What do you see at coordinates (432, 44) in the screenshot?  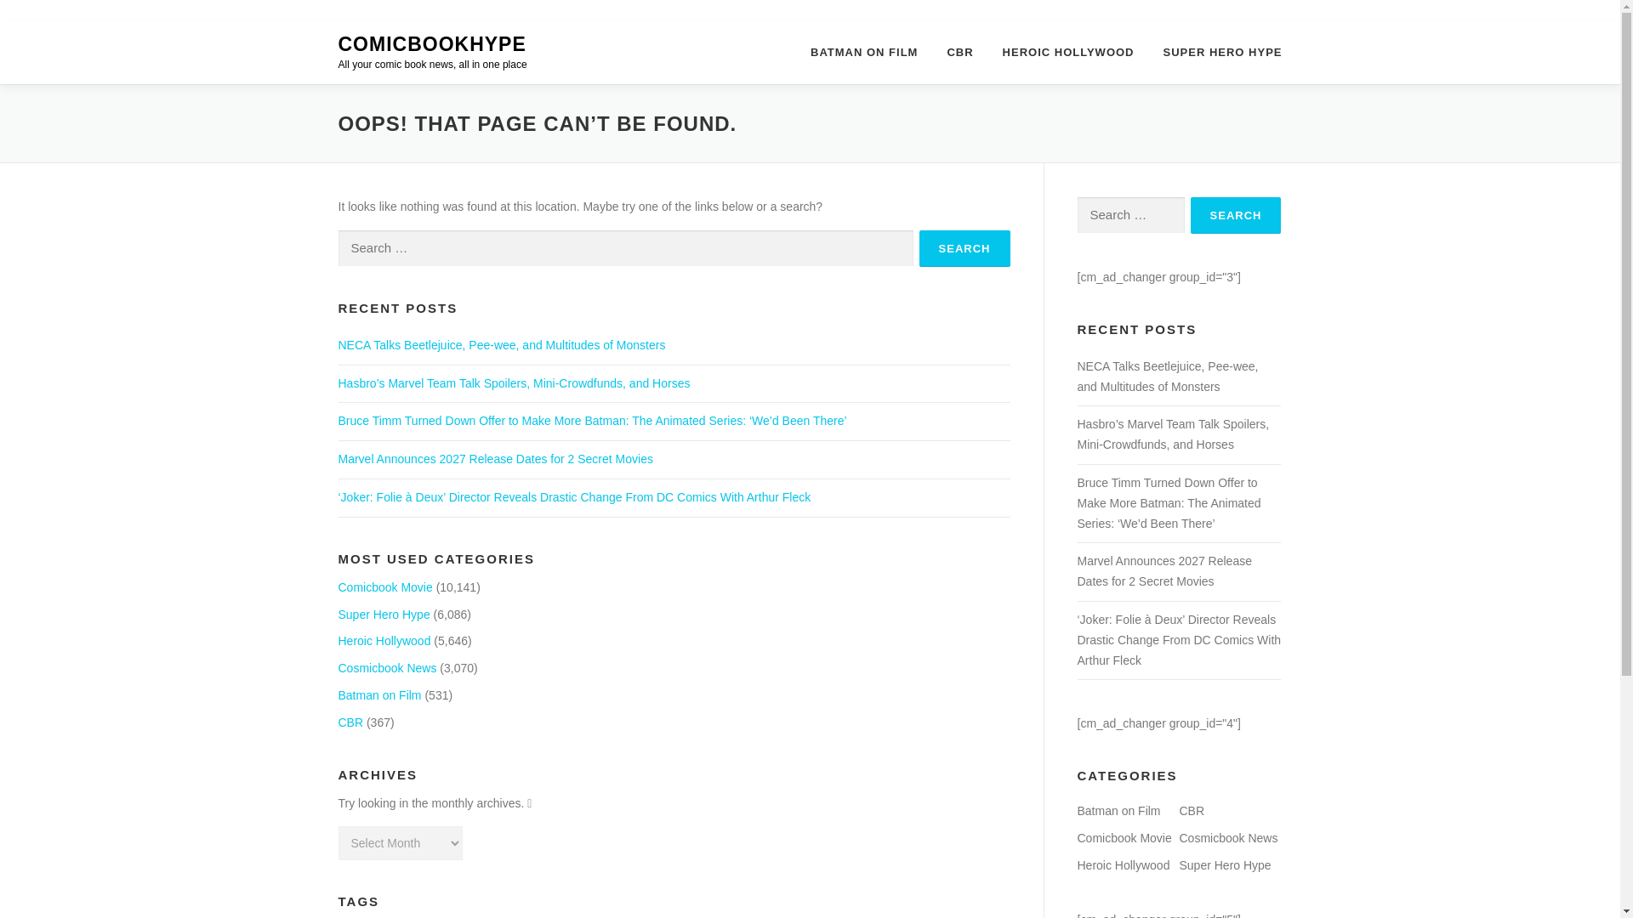 I see `COMICBOOKHYPE` at bounding box center [432, 44].